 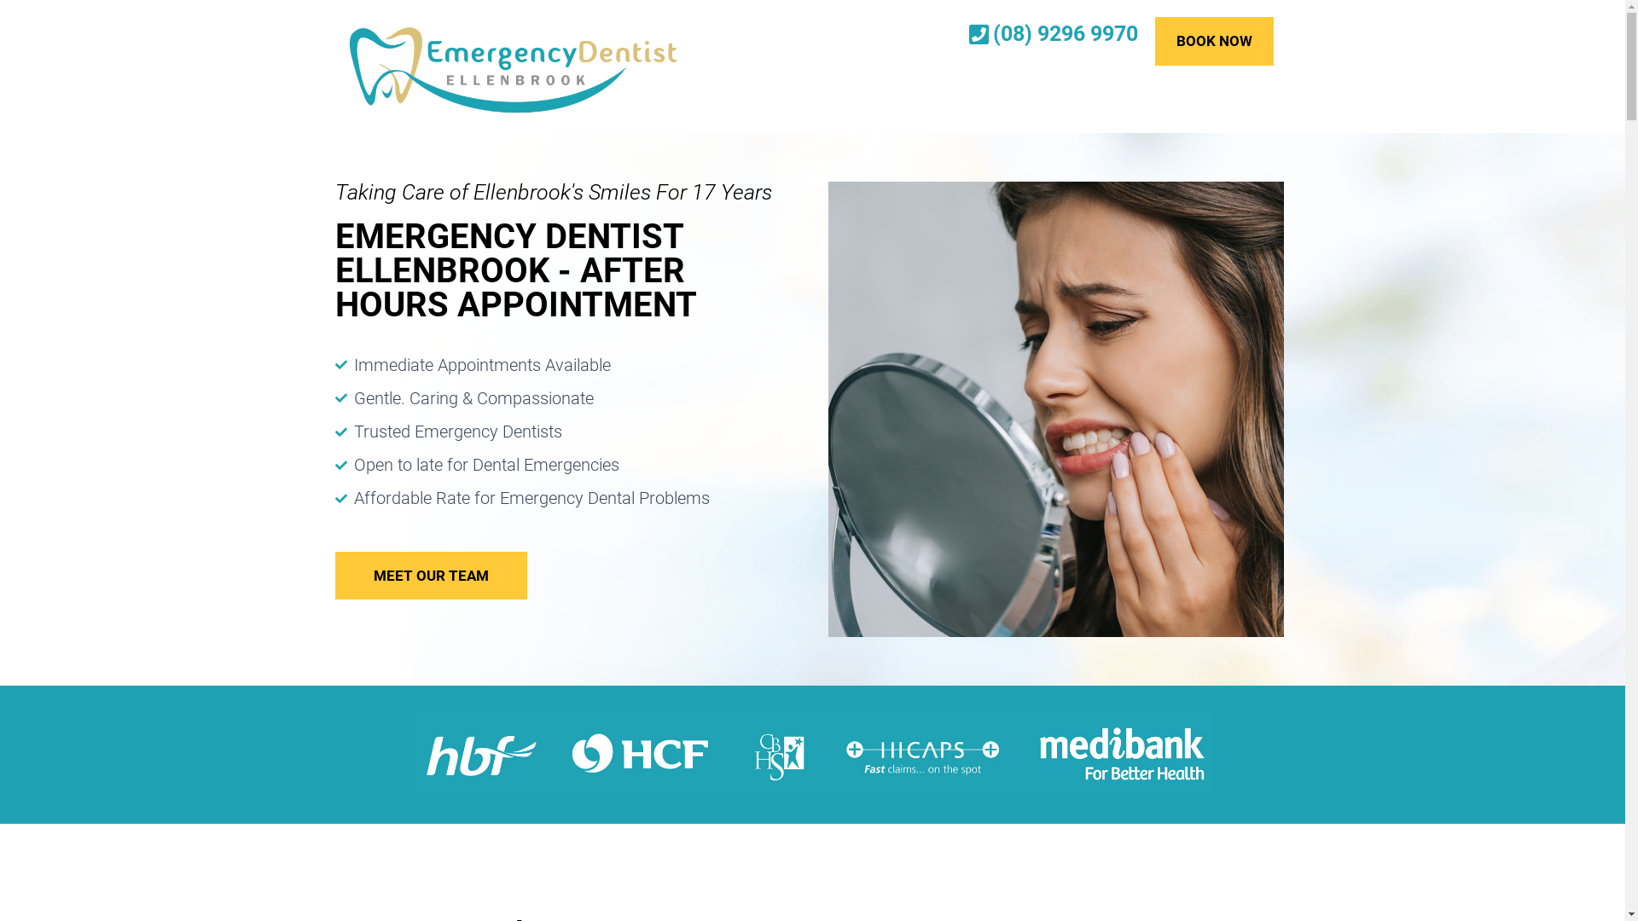 What do you see at coordinates (1215, 41) in the screenshot?
I see `BOOK NOW` at bounding box center [1215, 41].